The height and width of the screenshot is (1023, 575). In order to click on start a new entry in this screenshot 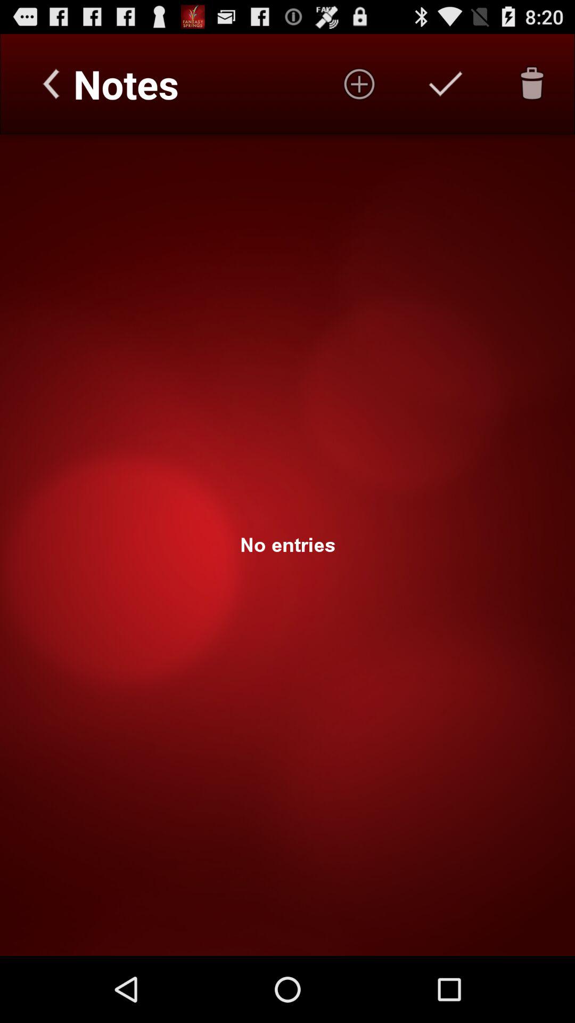, I will do `click(359, 84)`.